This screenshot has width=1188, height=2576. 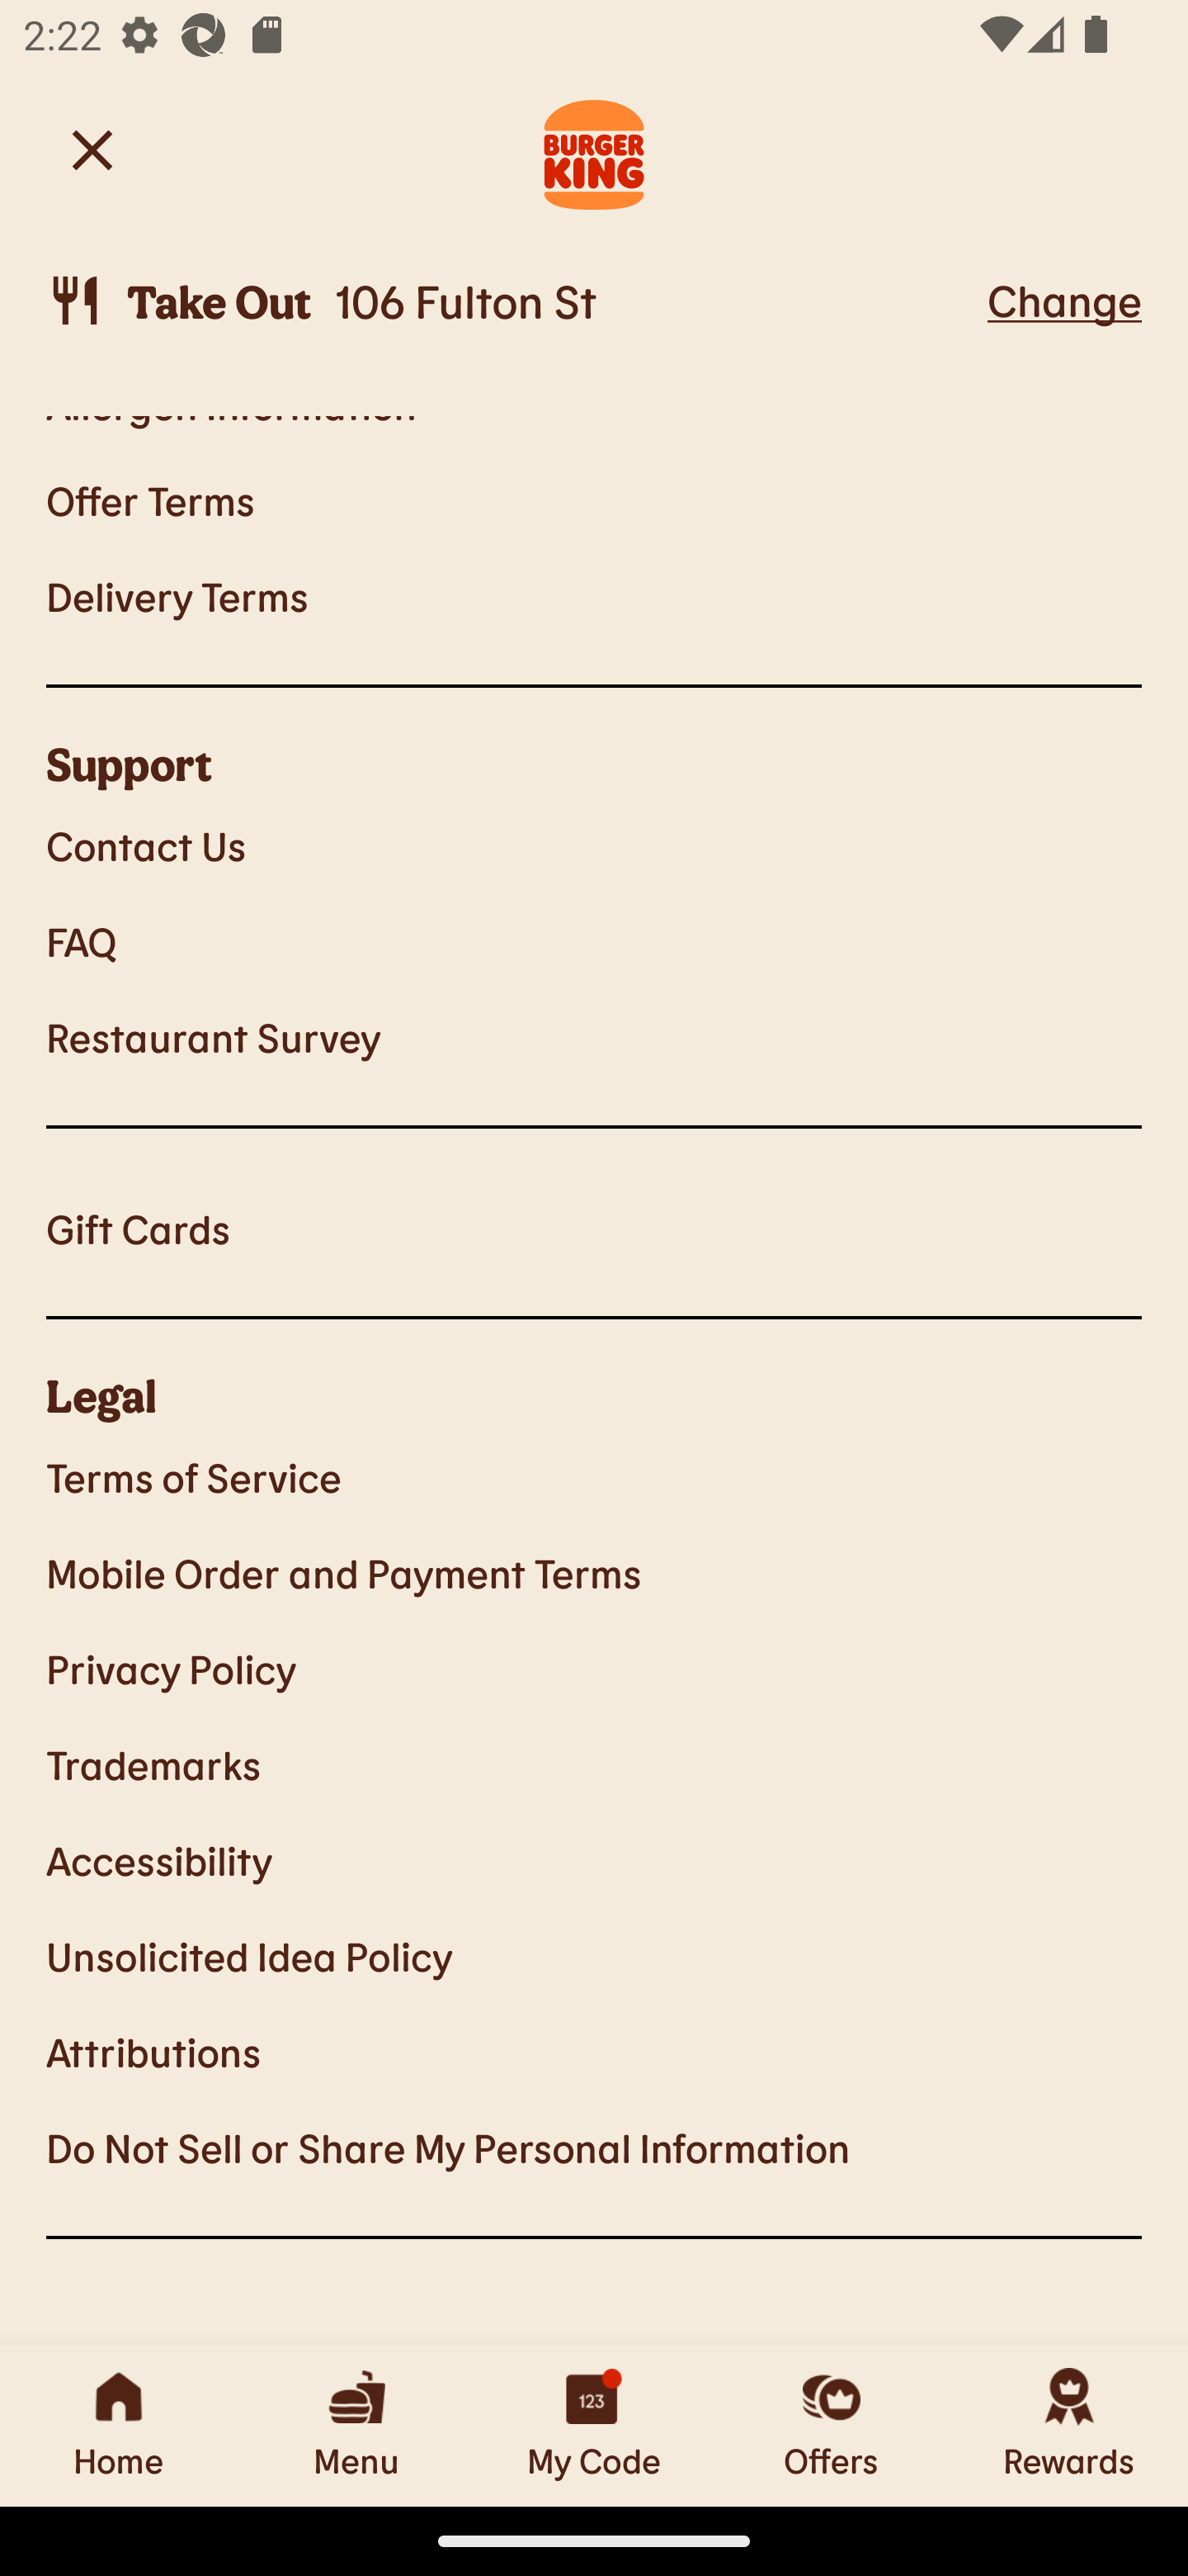 I want to click on Rewards, so click(x=1069, y=2425).